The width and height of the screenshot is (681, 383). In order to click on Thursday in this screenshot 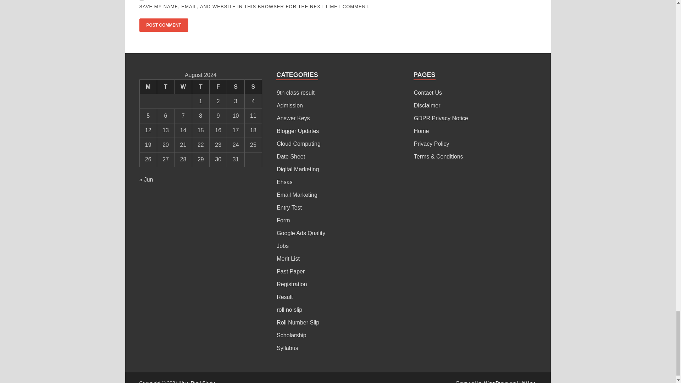, I will do `click(200, 87)`.